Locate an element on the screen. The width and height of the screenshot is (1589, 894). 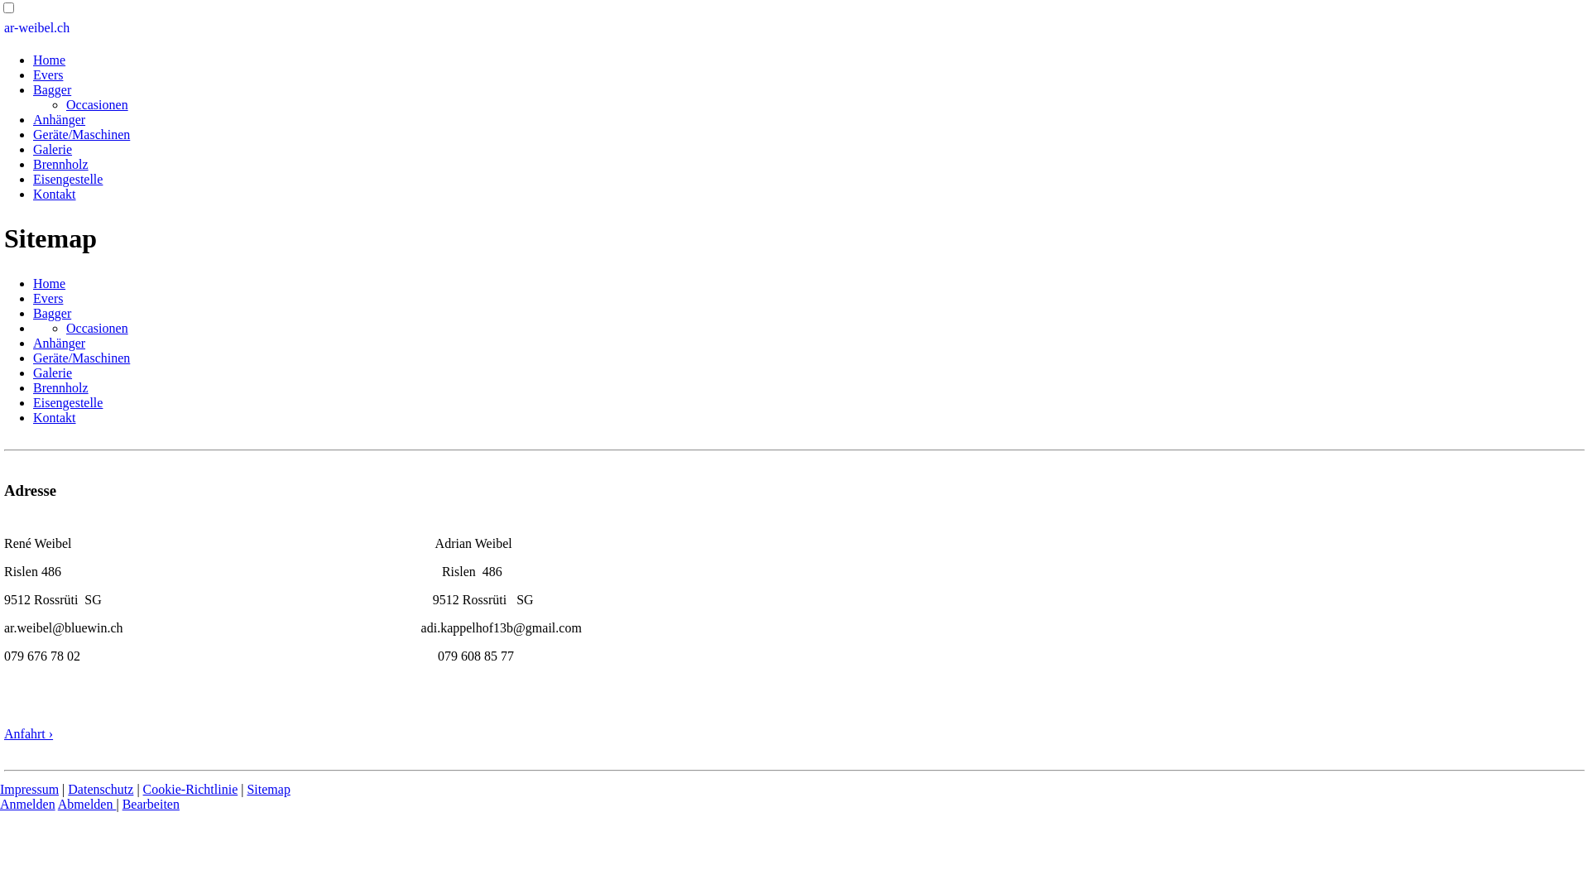
Brennholz is located at coordinates (61, 164).